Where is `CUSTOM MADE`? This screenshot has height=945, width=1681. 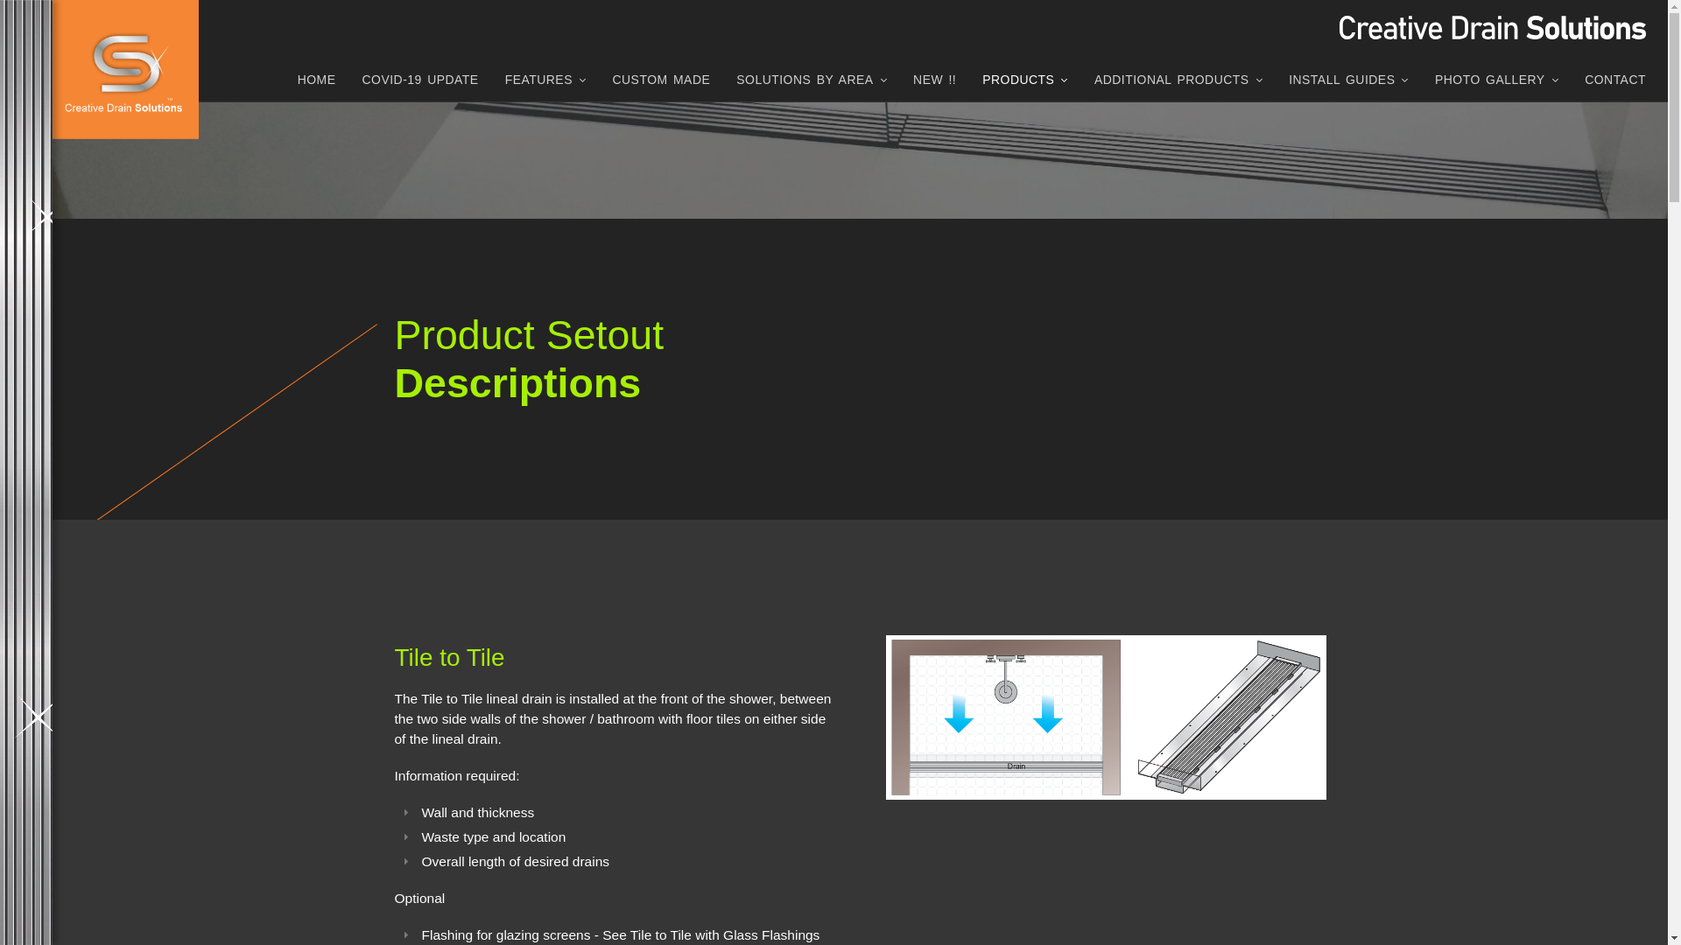 CUSTOM MADE is located at coordinates (661, 84).